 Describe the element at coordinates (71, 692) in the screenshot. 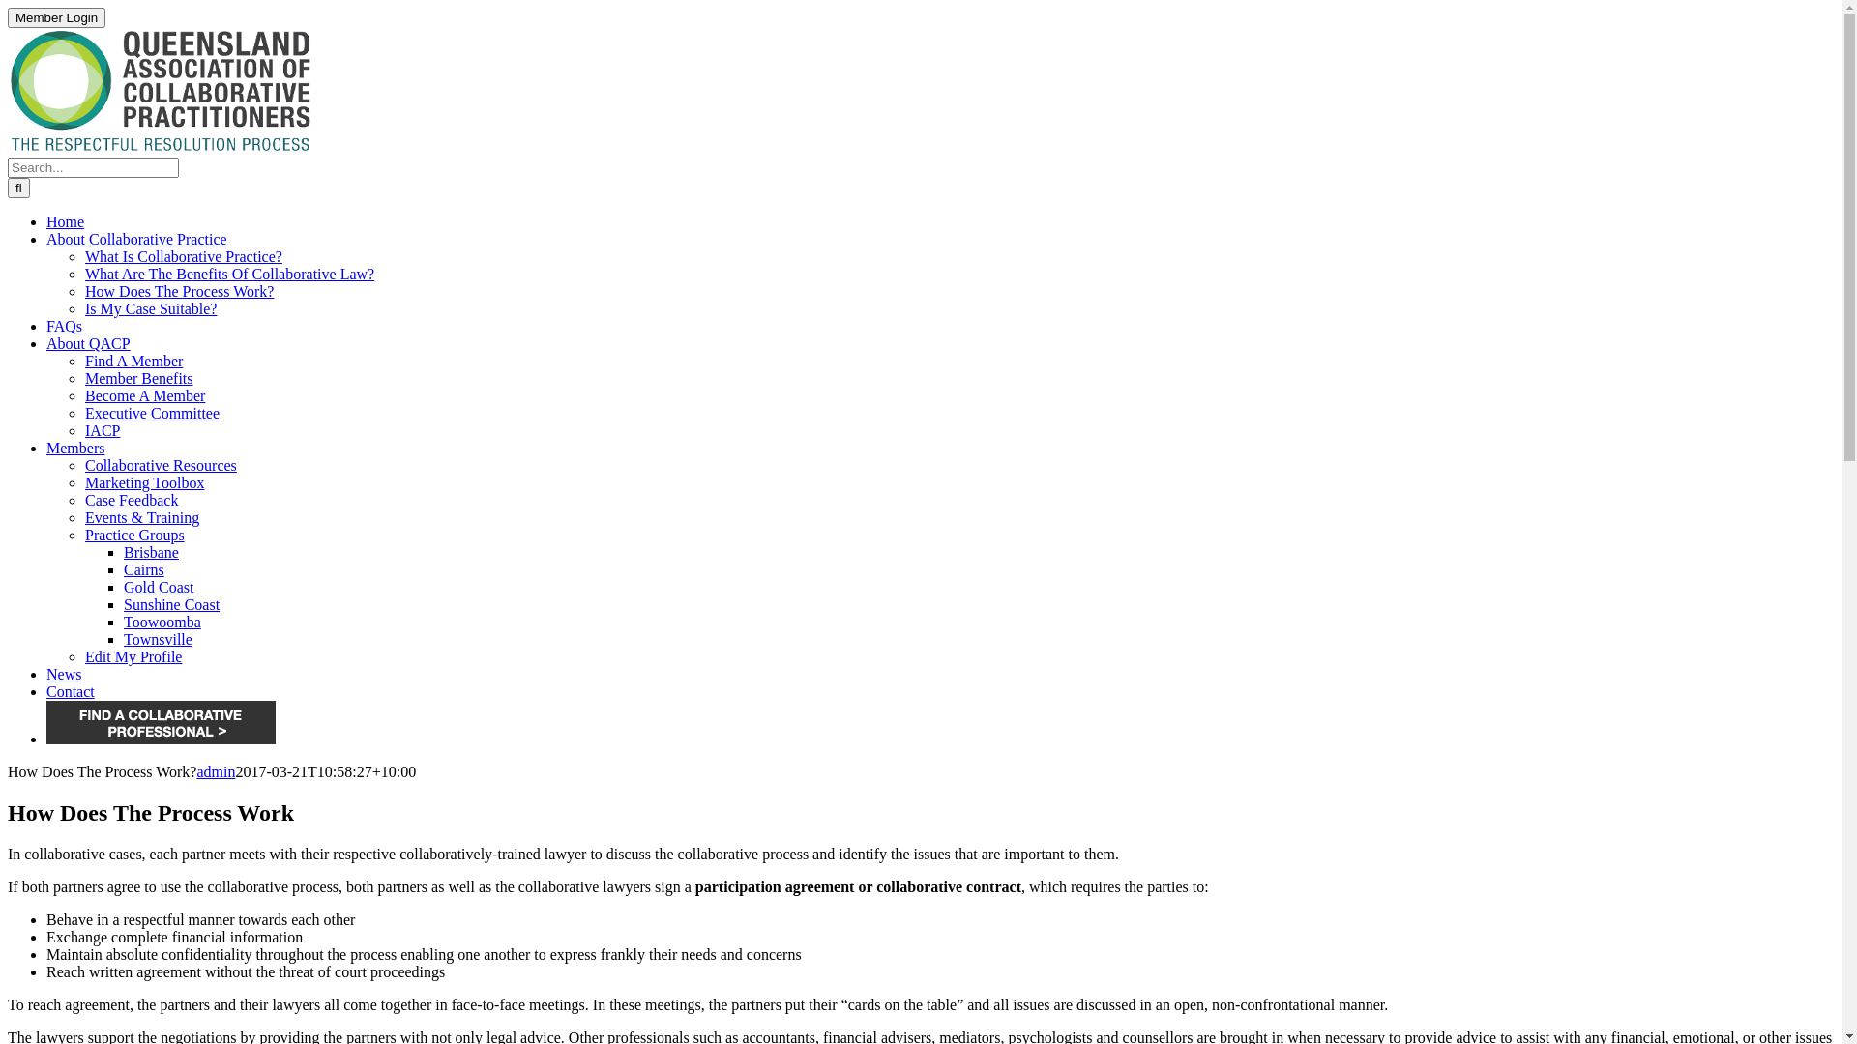

I see `Contact` at that location.